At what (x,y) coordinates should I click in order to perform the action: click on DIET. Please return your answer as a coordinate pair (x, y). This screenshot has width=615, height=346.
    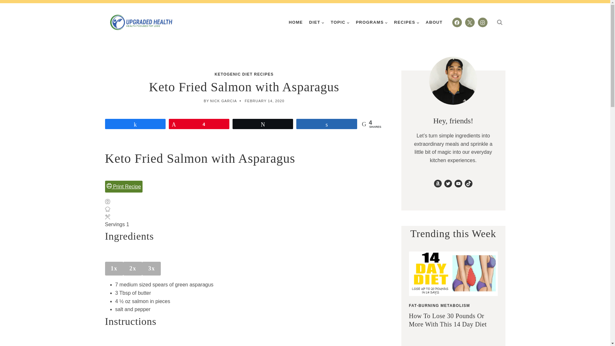
    Looking at the image, I should click on (316, 22).